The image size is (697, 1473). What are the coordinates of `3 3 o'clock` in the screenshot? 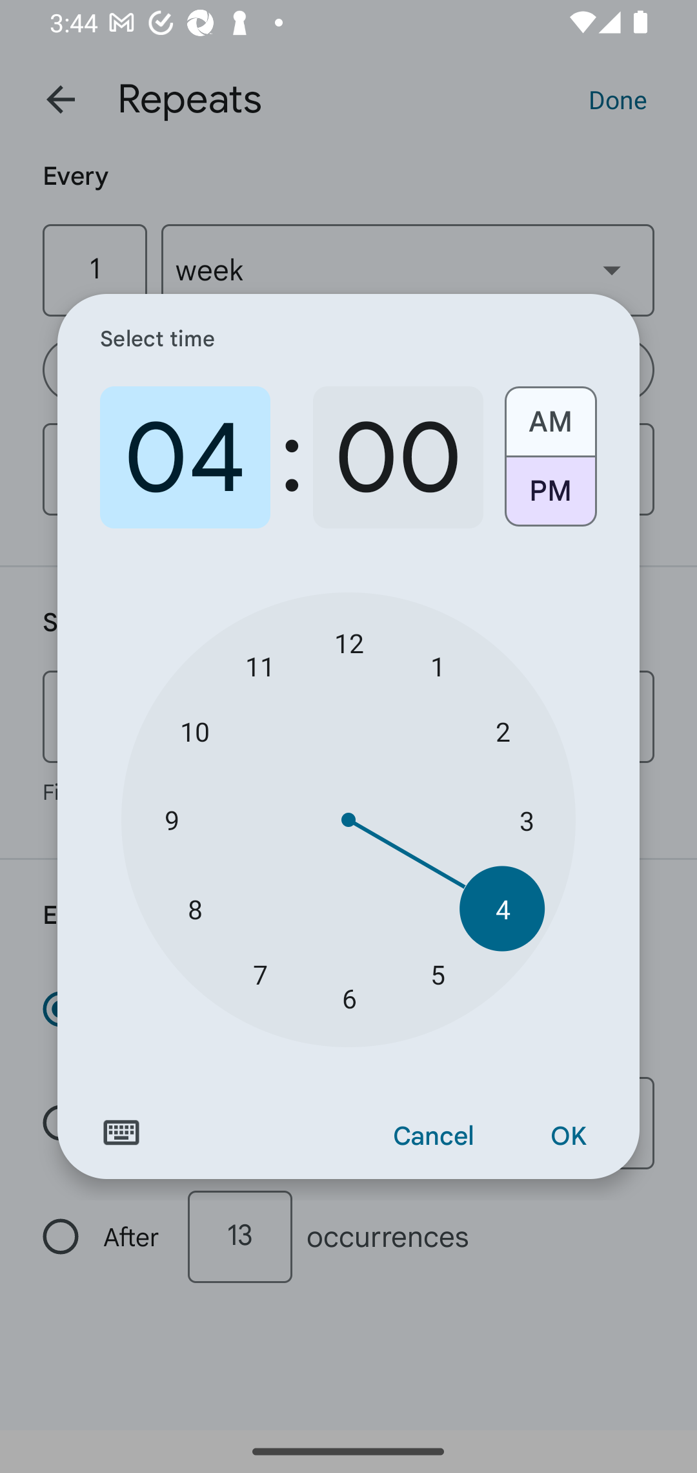 It's located at (527, 820).